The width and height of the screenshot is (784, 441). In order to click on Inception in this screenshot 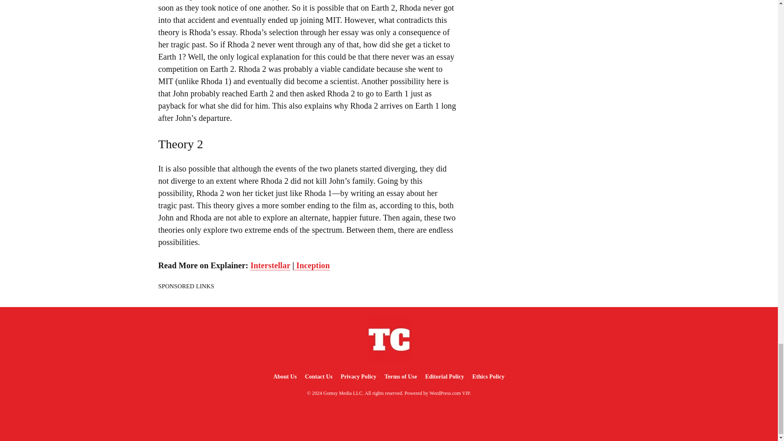, I will do `click(312, 265)`.